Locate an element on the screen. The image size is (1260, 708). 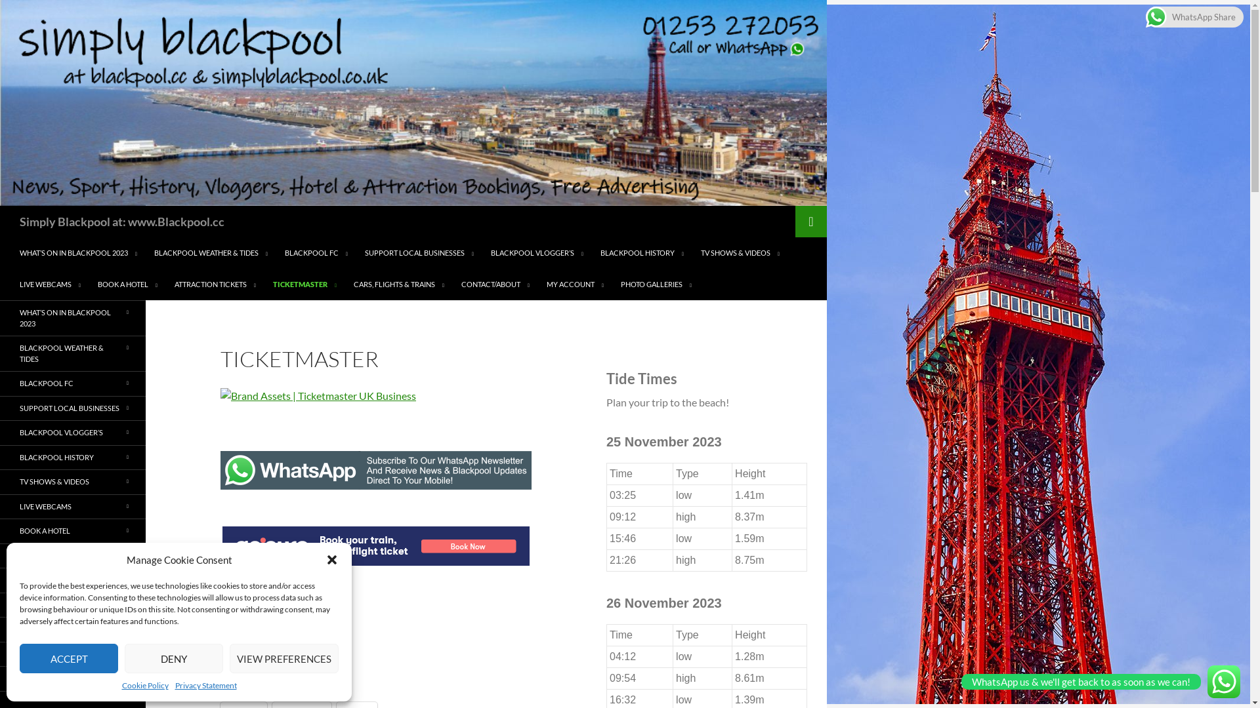
BOOK A HOTEL is located at coordinates (73, 531).